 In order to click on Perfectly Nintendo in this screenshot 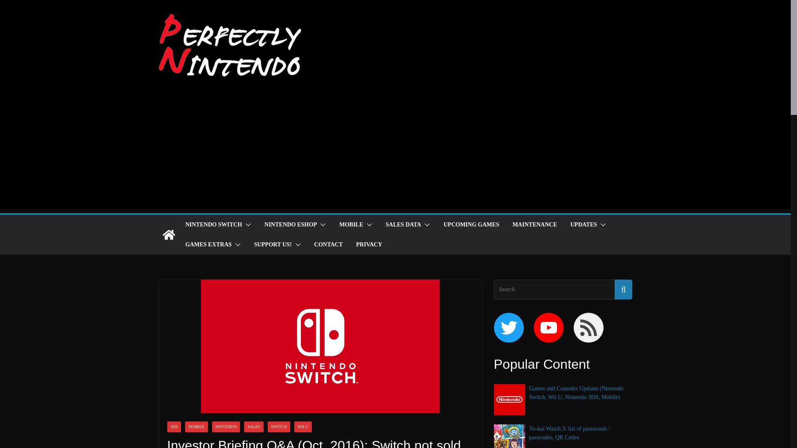, I will do `click(169, 235)`.